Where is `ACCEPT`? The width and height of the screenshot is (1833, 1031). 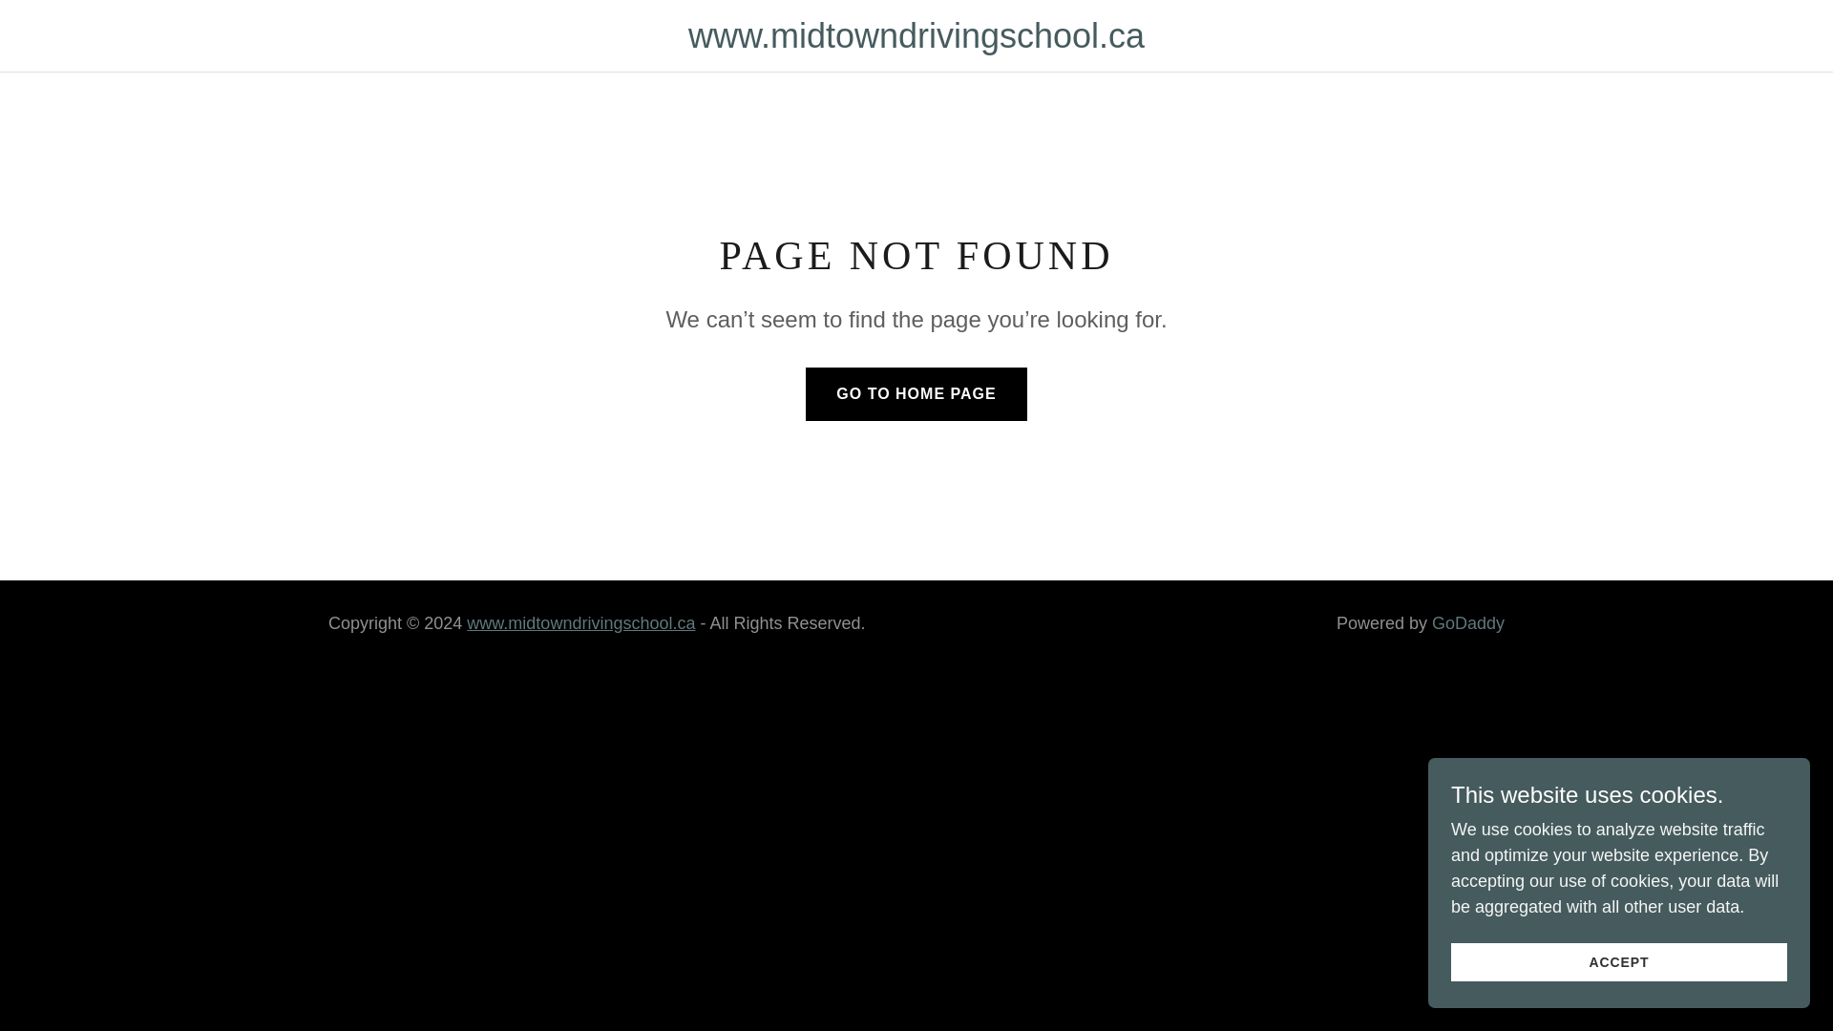 ACCEPT is located at coordinates (1619, 962).